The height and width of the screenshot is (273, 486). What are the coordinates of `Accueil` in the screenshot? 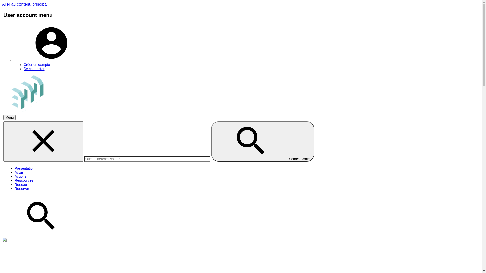 It's located at (27, 111).